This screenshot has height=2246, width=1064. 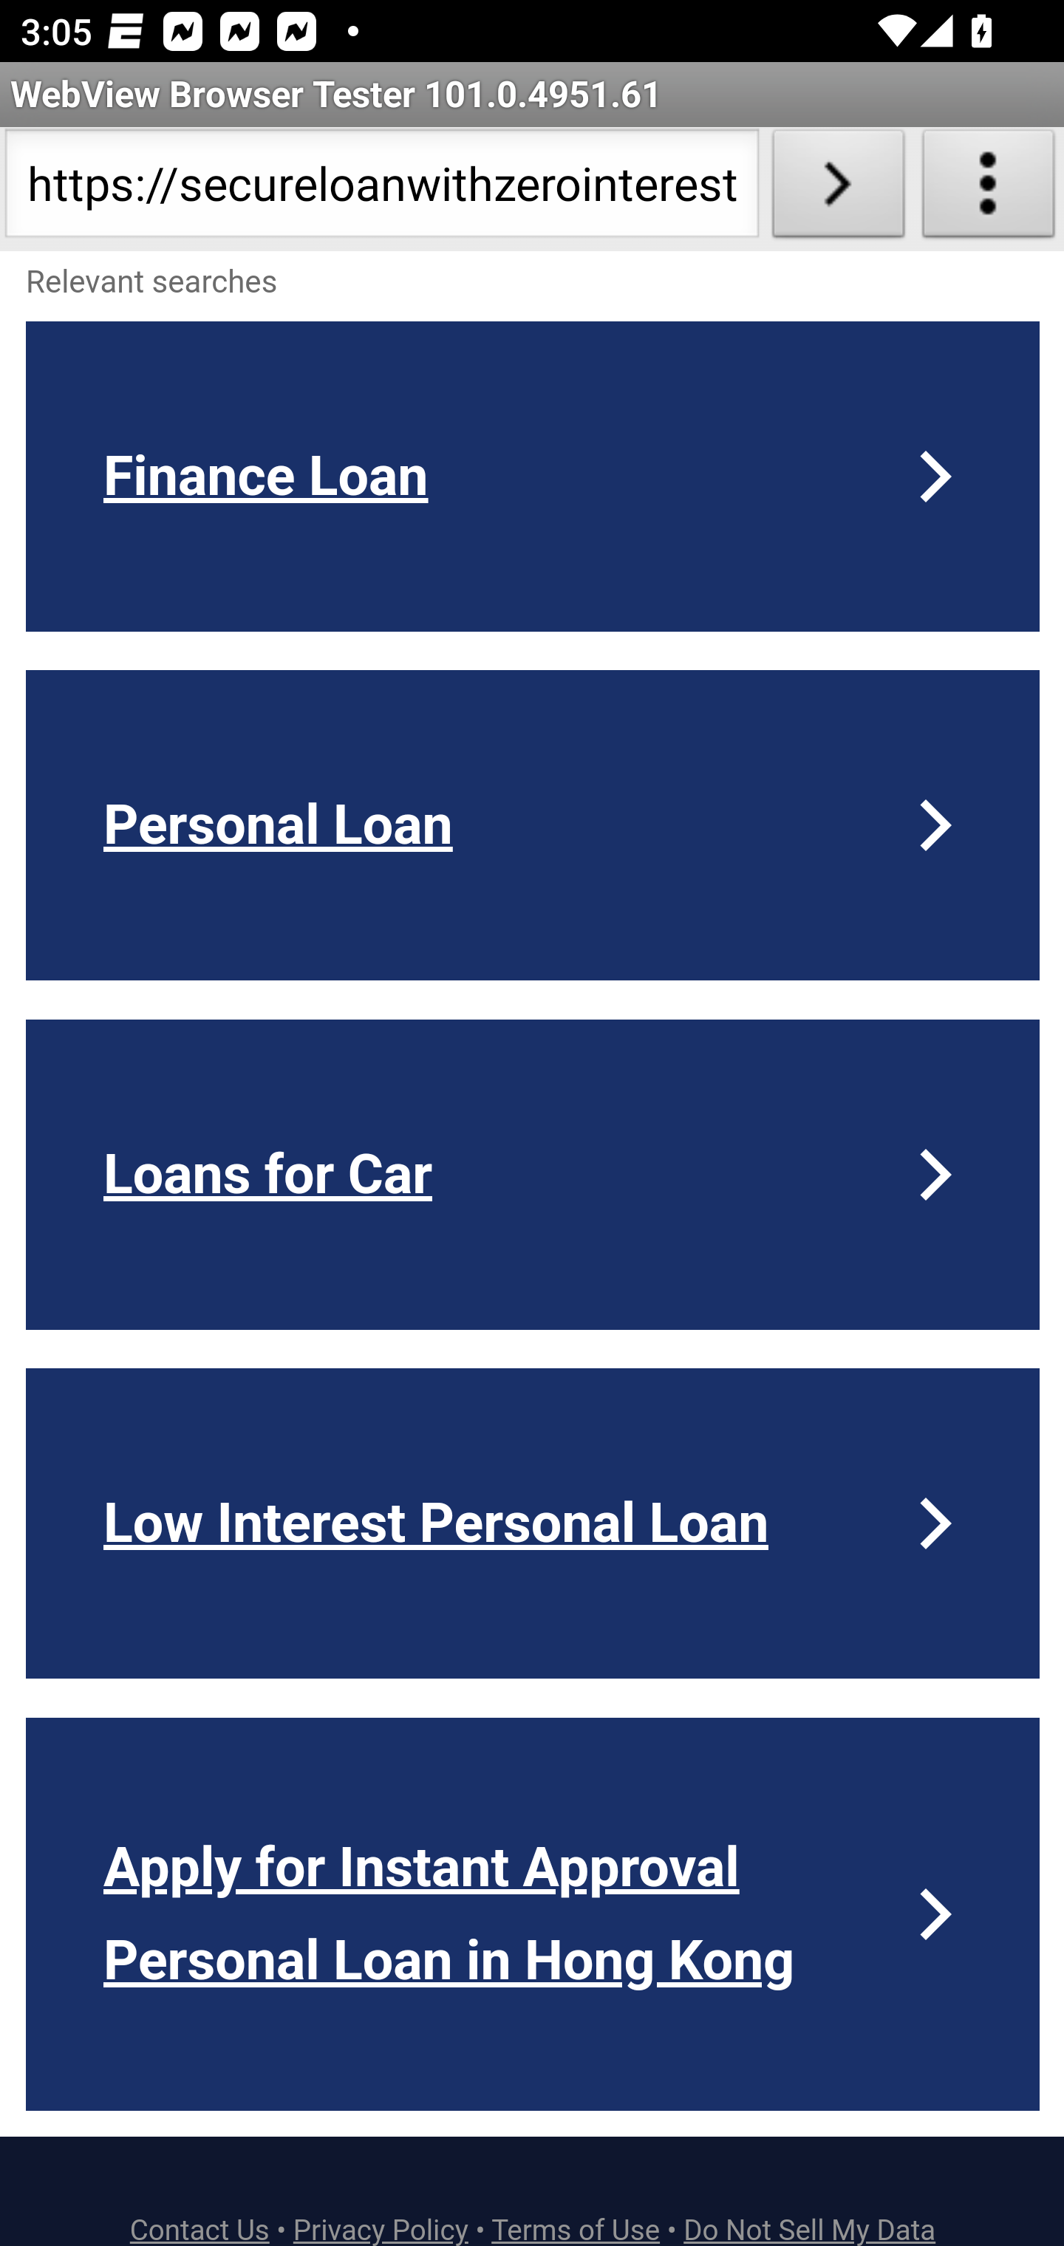 I want to click on About WebView, so click(x=989, y=189).